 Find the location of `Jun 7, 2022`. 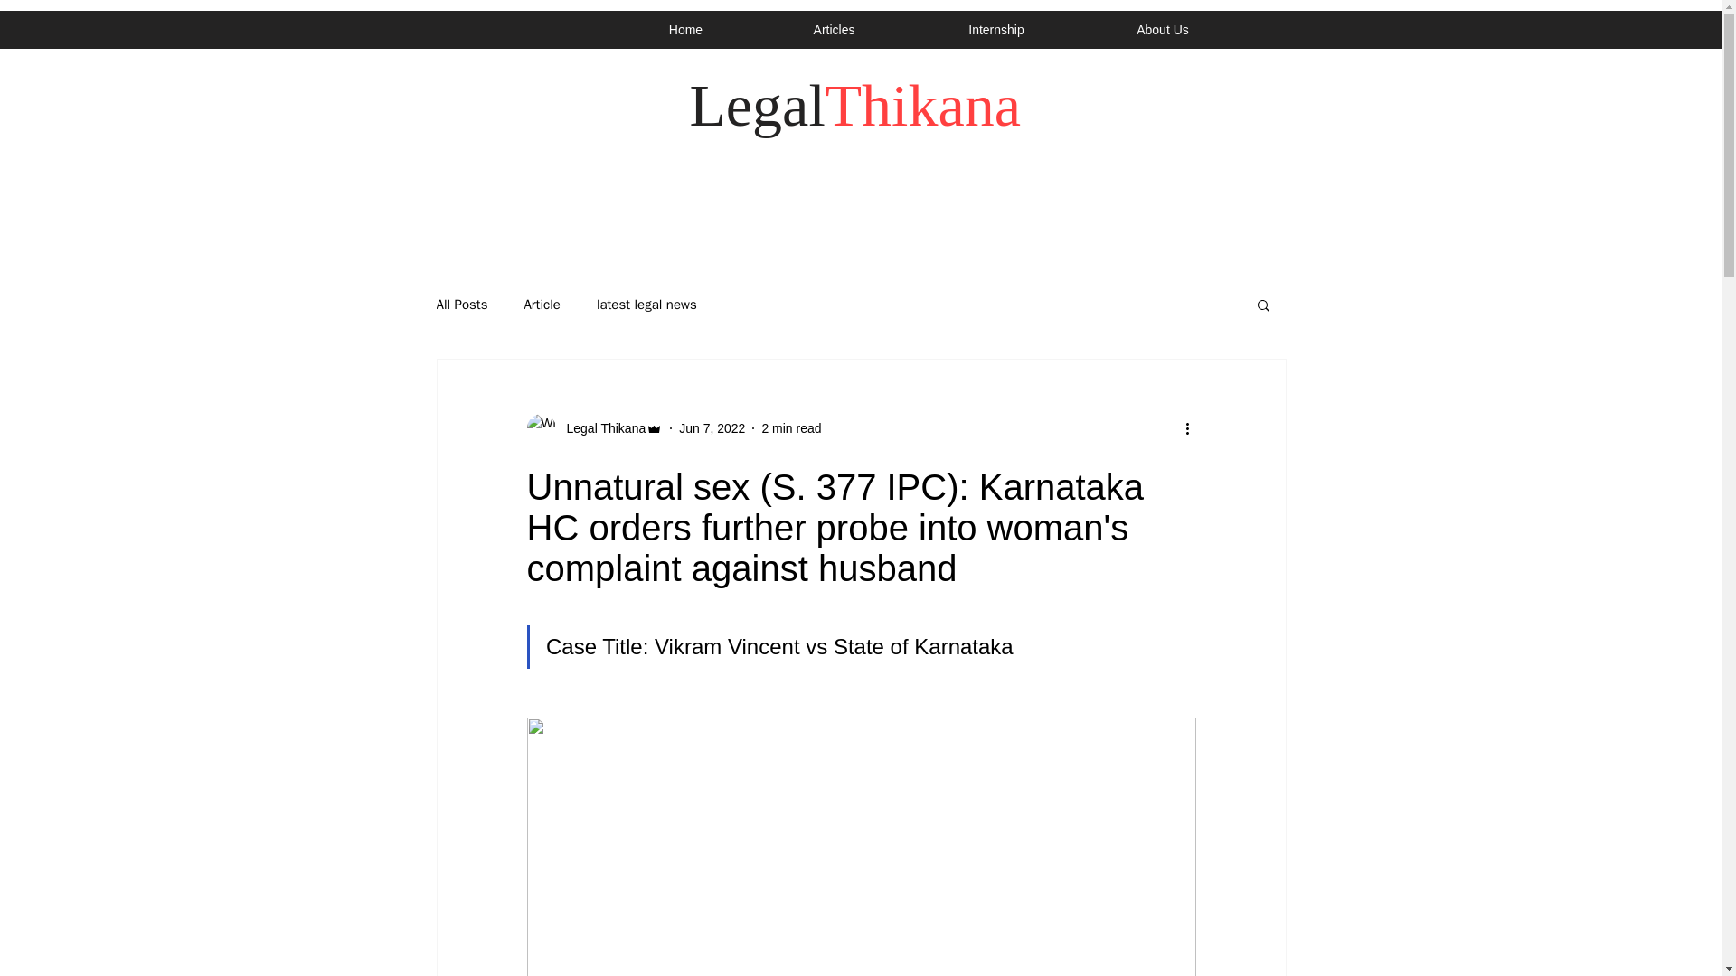

Jun 7, 2022 is located at coordinates (711, 427).